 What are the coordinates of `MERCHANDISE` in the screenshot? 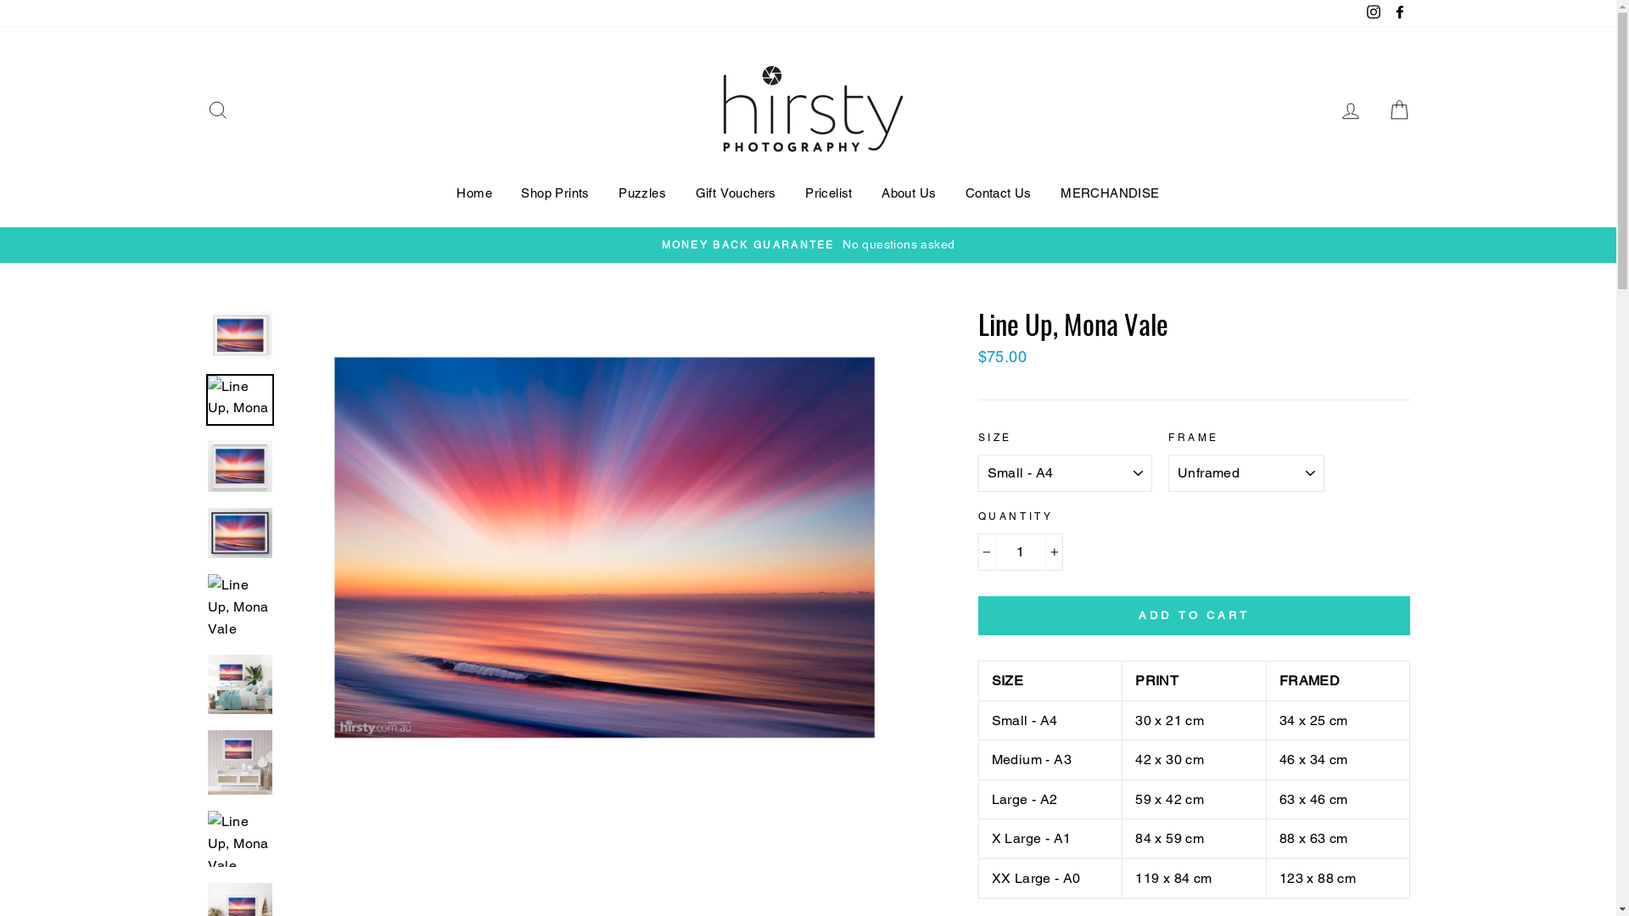 It's located at (1110, 193).